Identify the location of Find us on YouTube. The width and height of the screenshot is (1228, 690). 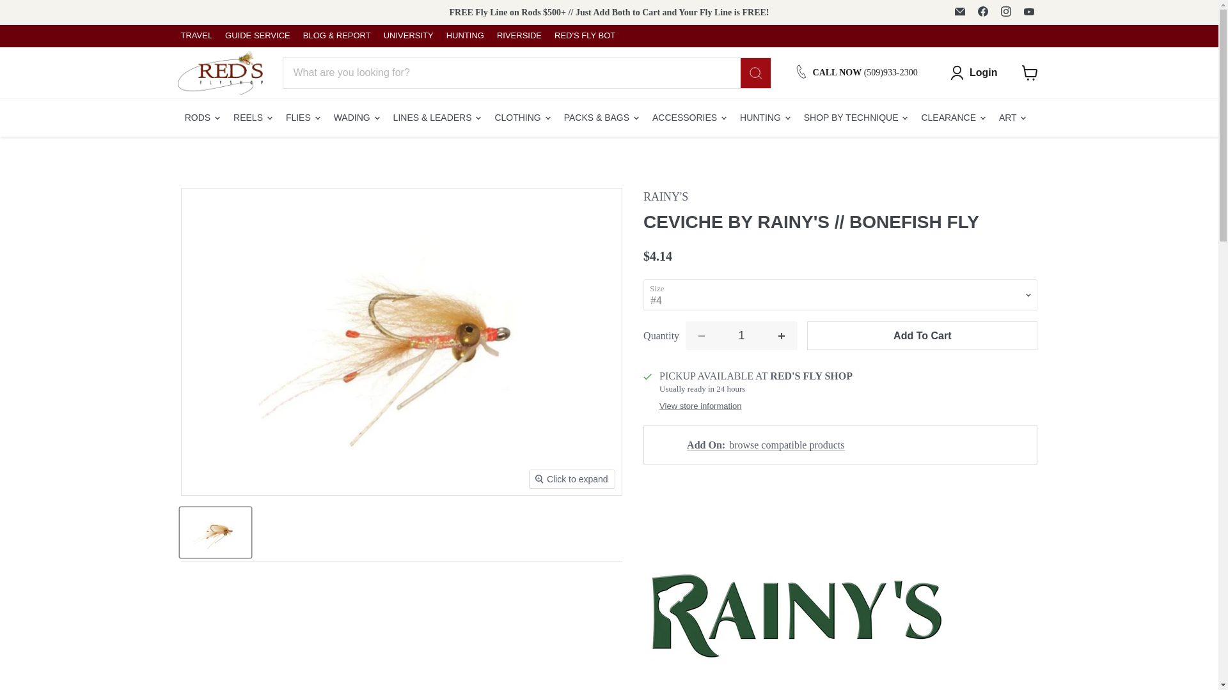
(1028, 11).